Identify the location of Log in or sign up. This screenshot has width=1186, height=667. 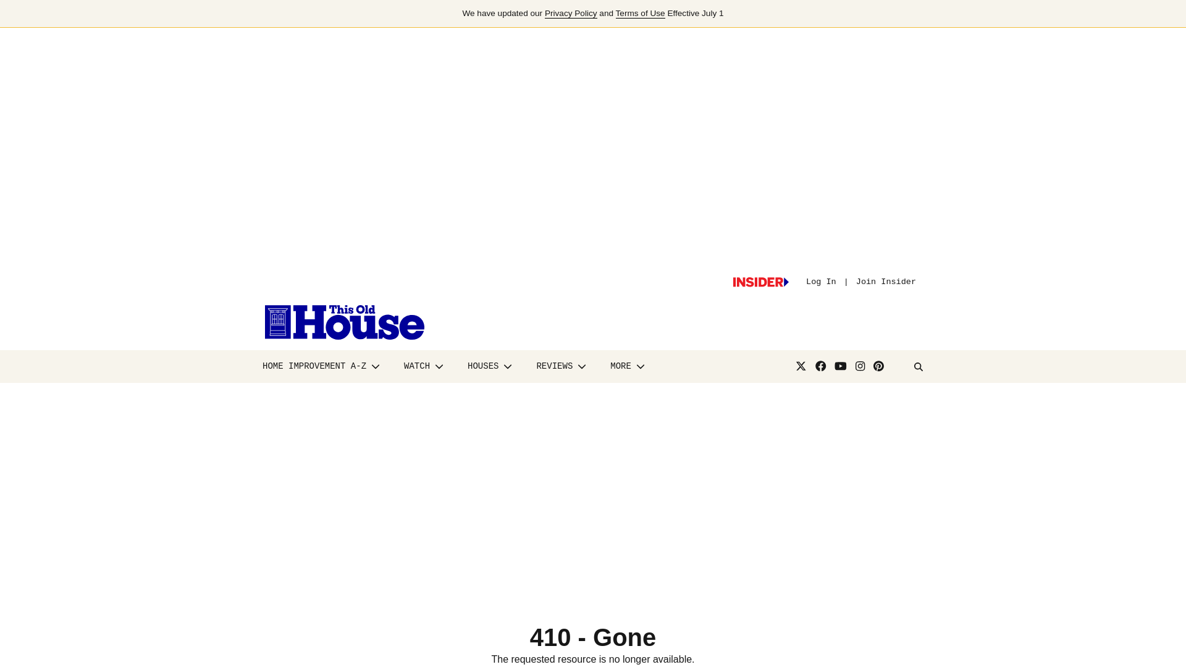
(760, 282).